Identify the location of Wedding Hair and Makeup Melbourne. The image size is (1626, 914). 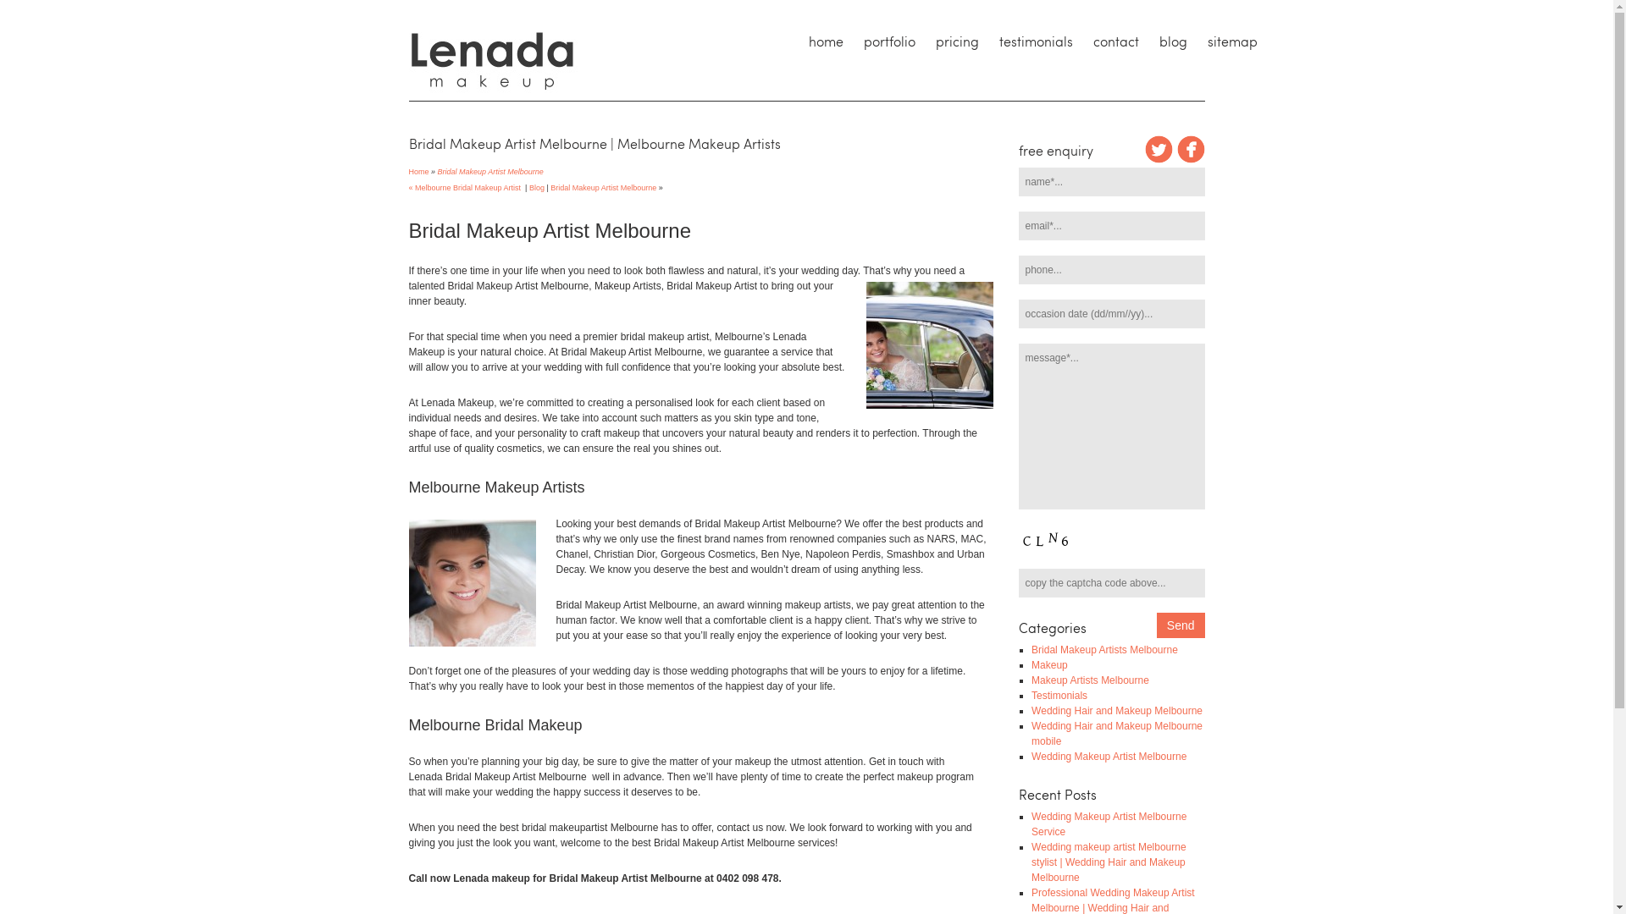
(1117, 711).